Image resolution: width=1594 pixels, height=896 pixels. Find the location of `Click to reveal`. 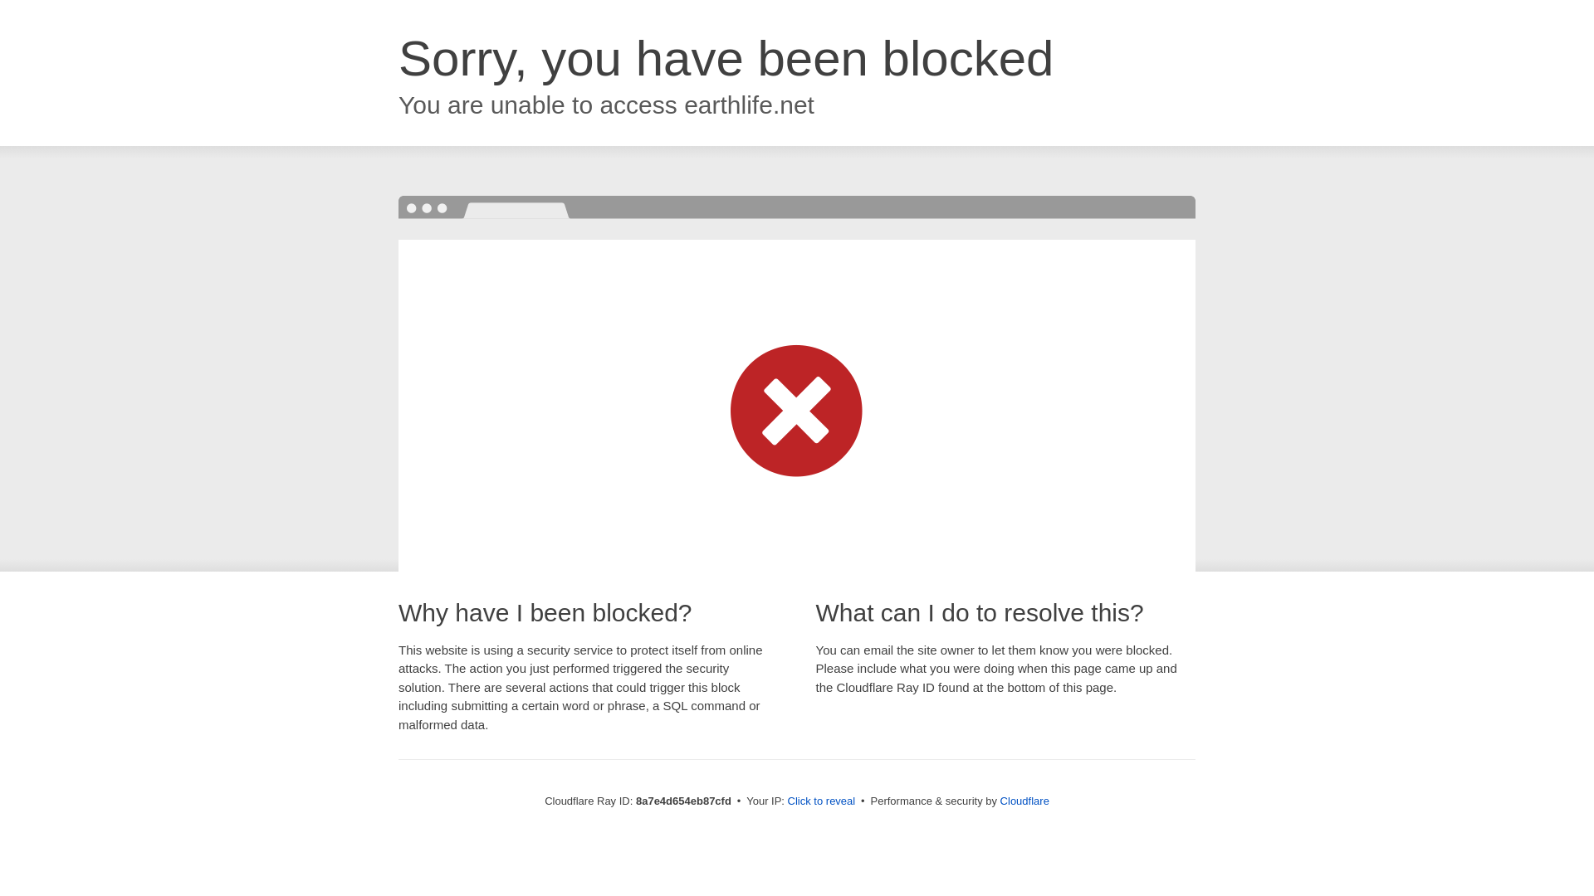

Click to reveal is located at coordinates (822, 801).